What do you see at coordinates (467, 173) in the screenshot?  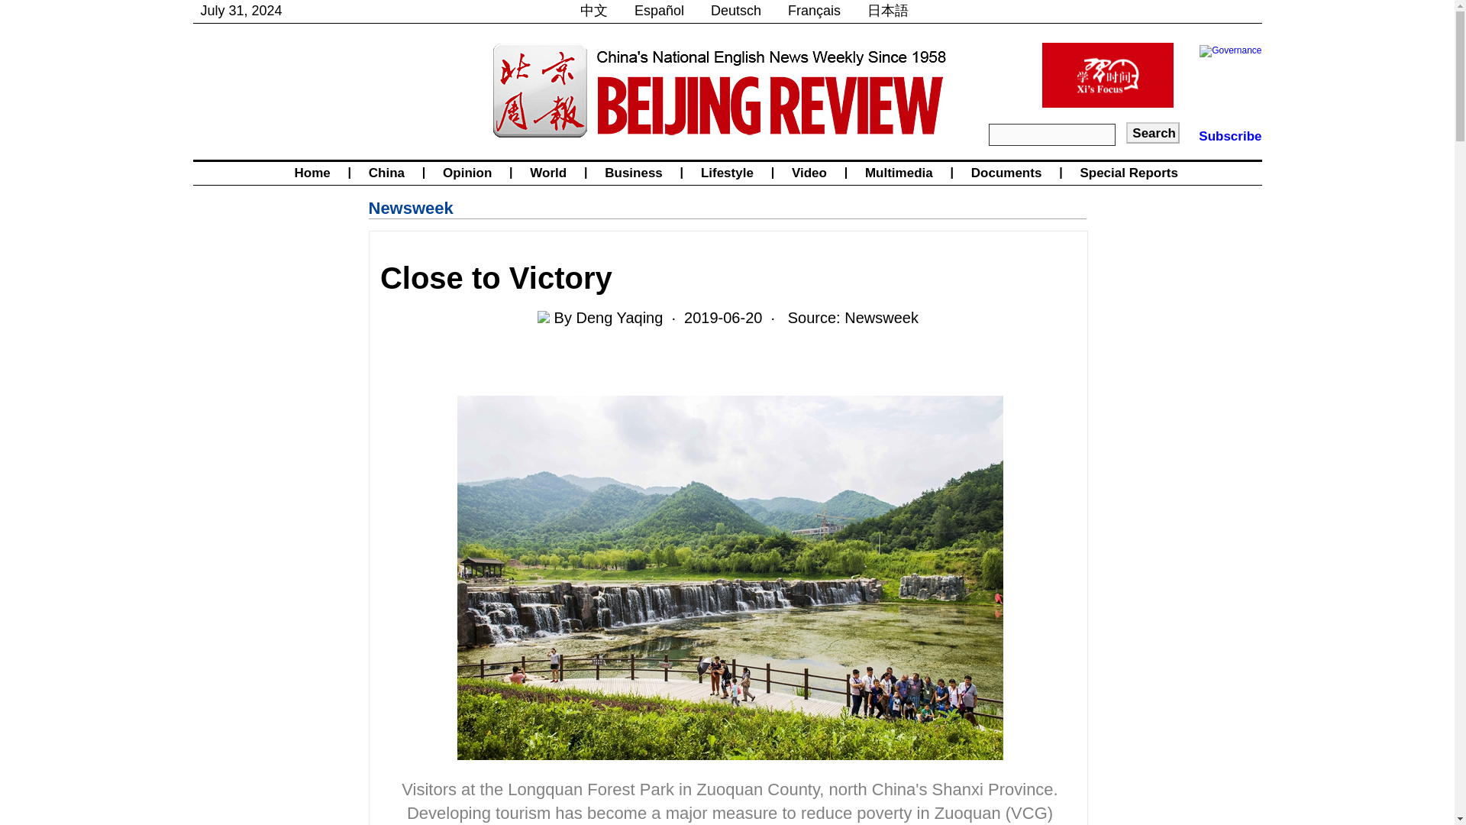 I see `Opinion` at bounding box center [467, 173].